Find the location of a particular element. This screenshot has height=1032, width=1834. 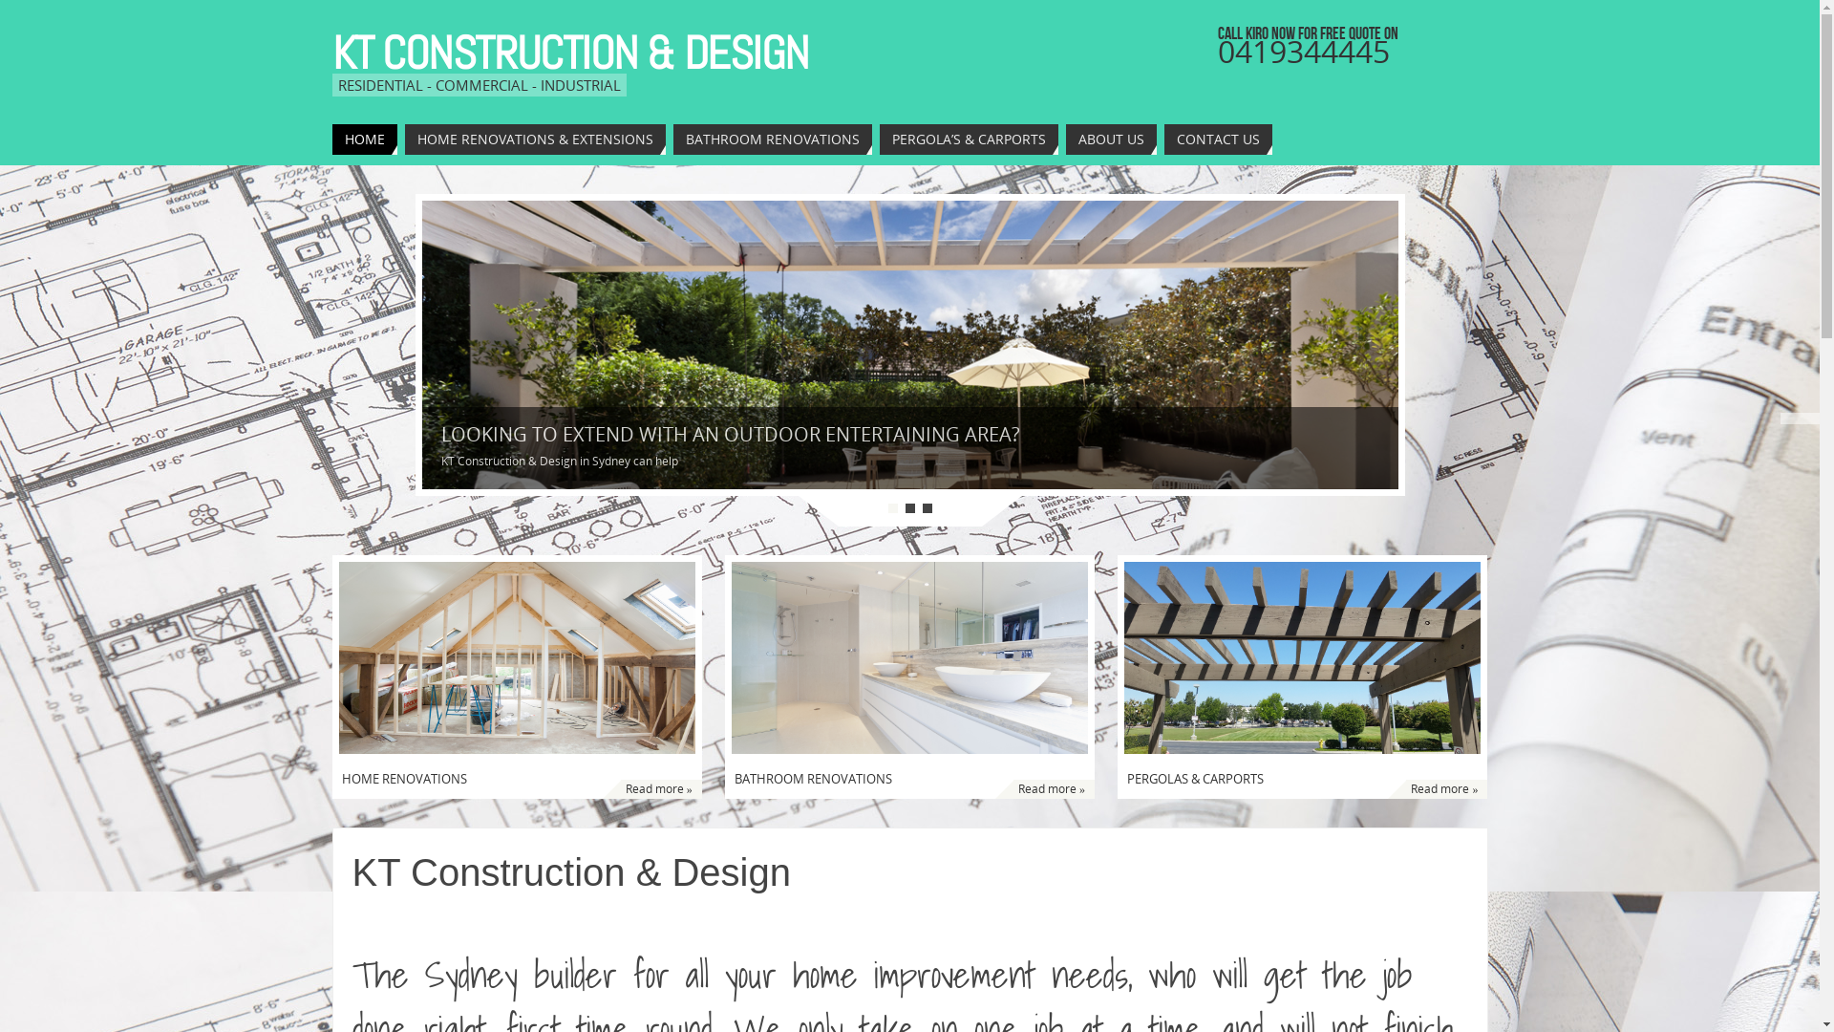

KT CONSTRUCTION & DESIGN is located at coordinates (571, 54).